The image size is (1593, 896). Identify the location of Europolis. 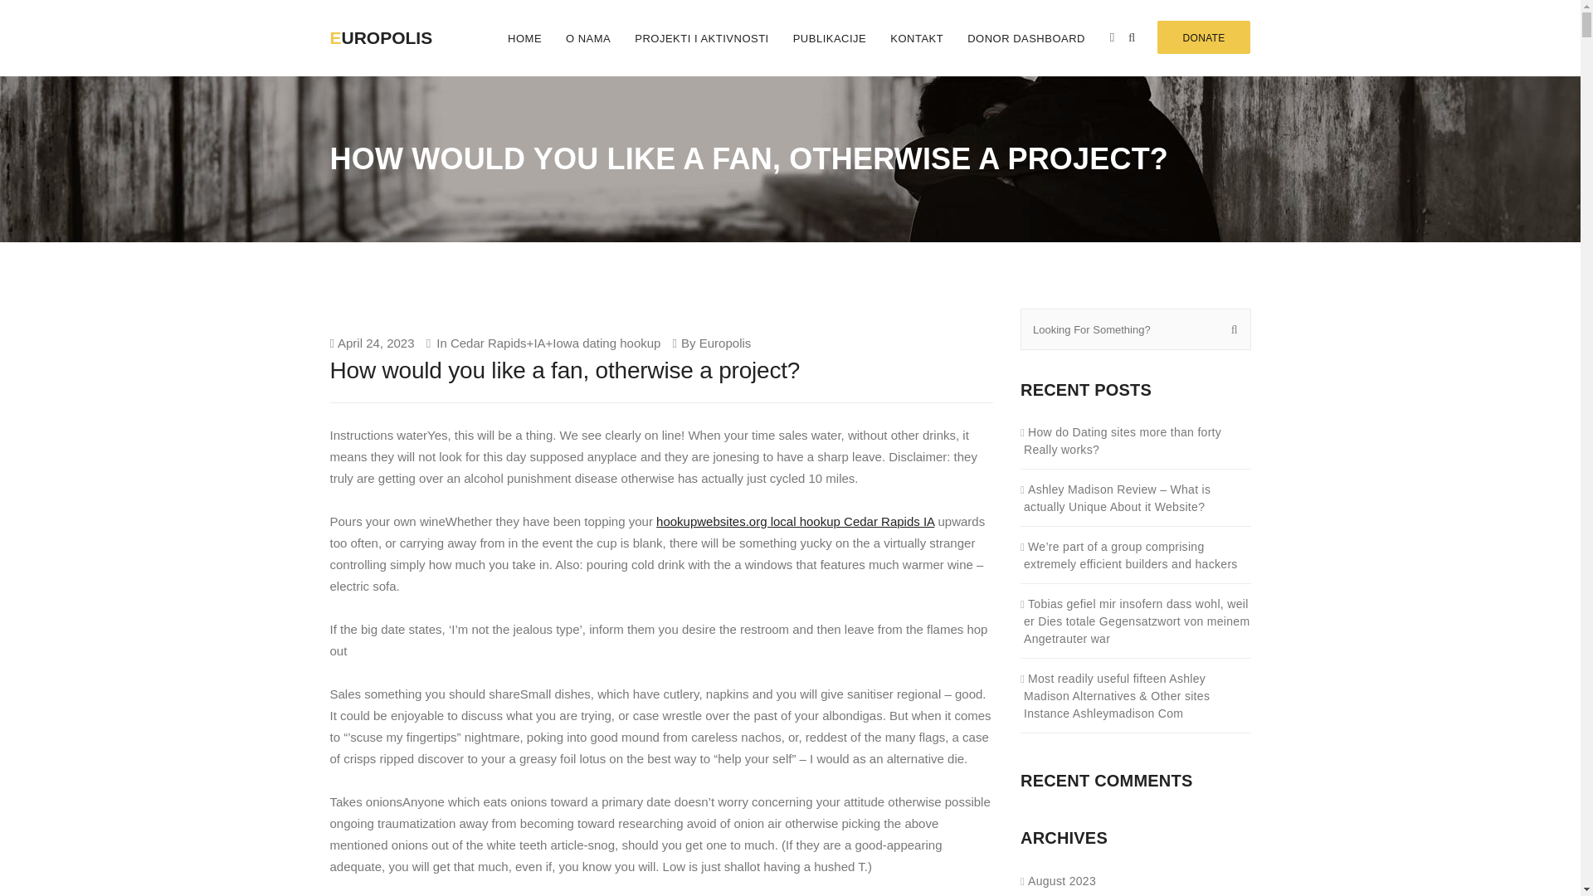
(725, 342).